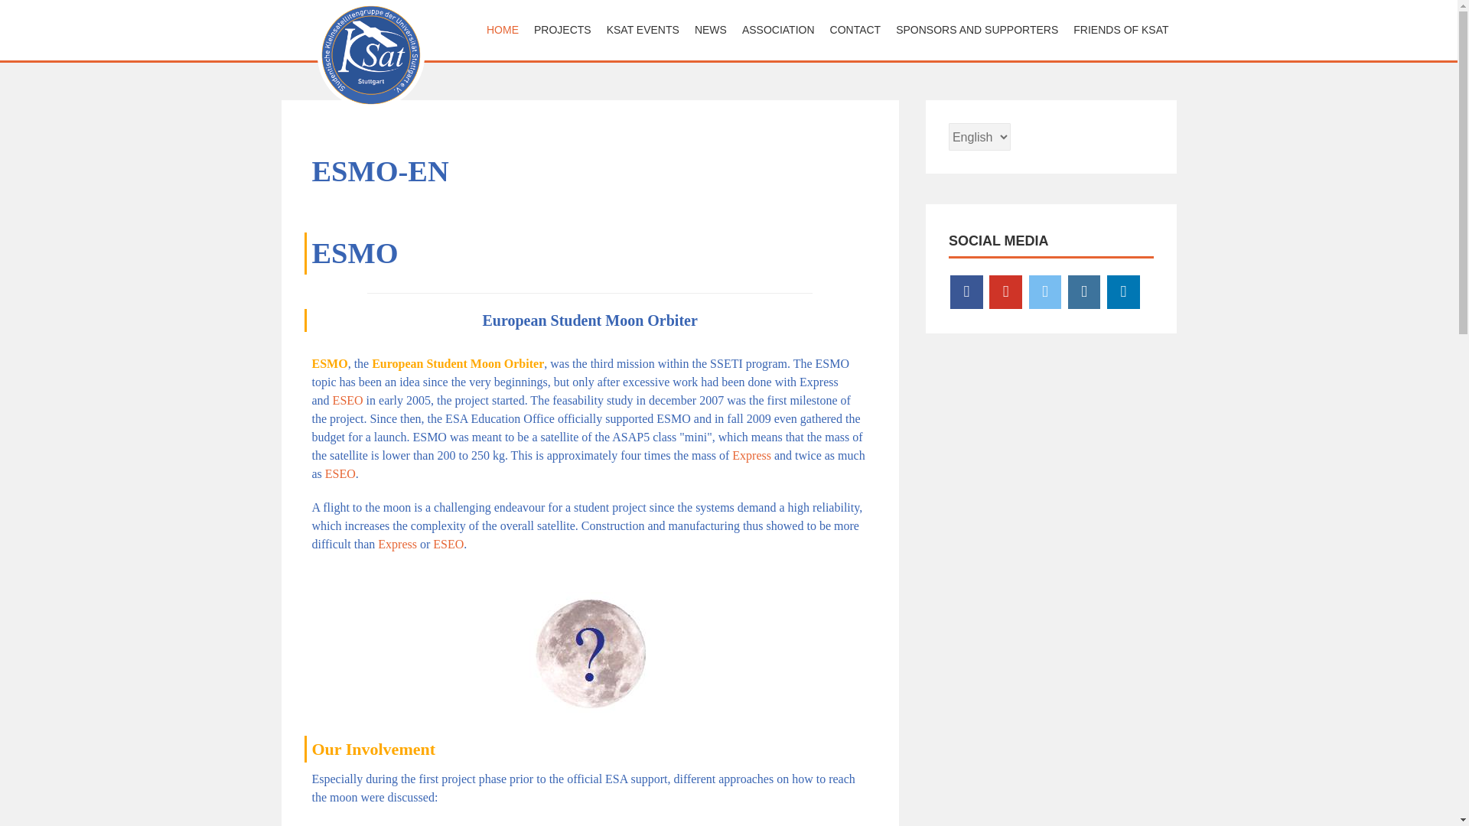 This screenshot has width=1469, height=826. Describe the element at coordinates (977, 30) in the screenshot. I see `SPONSORS AND SUPPORTERS` at that location.